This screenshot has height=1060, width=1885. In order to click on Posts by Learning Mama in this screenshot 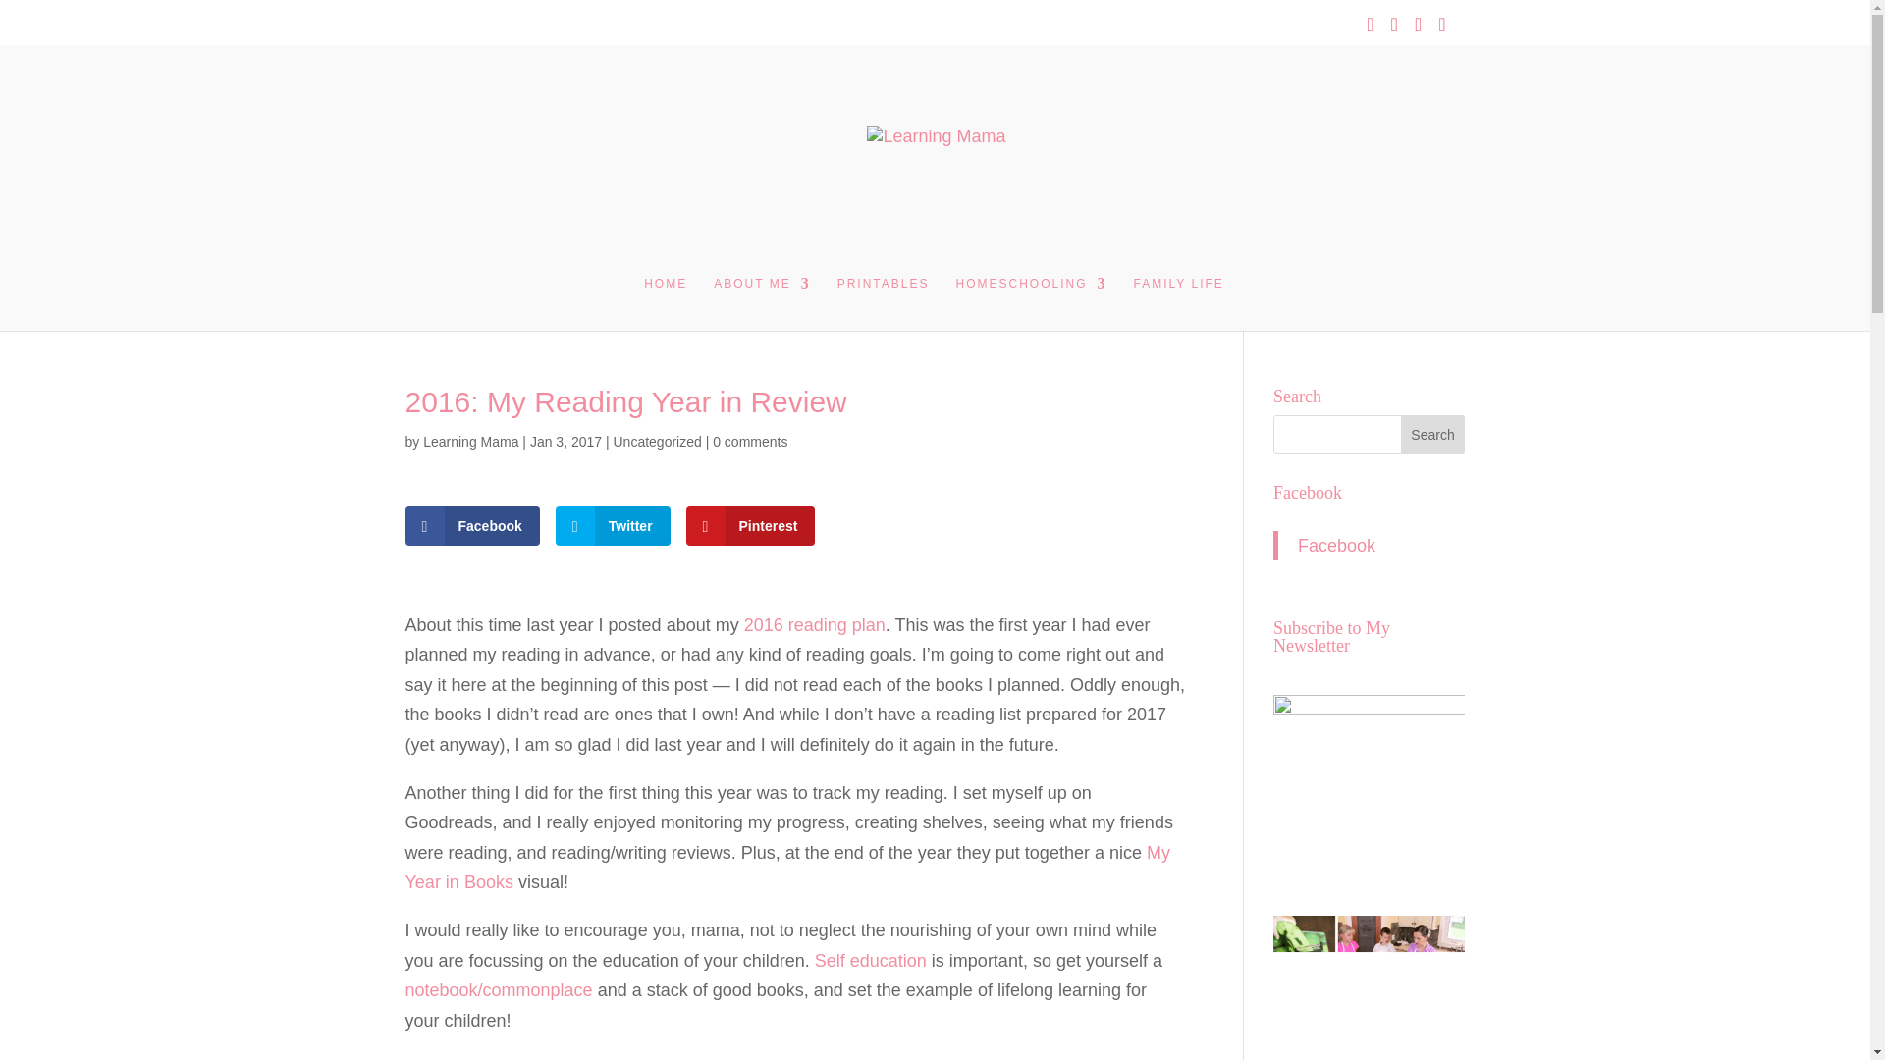, I will do `click(470, 441)`.